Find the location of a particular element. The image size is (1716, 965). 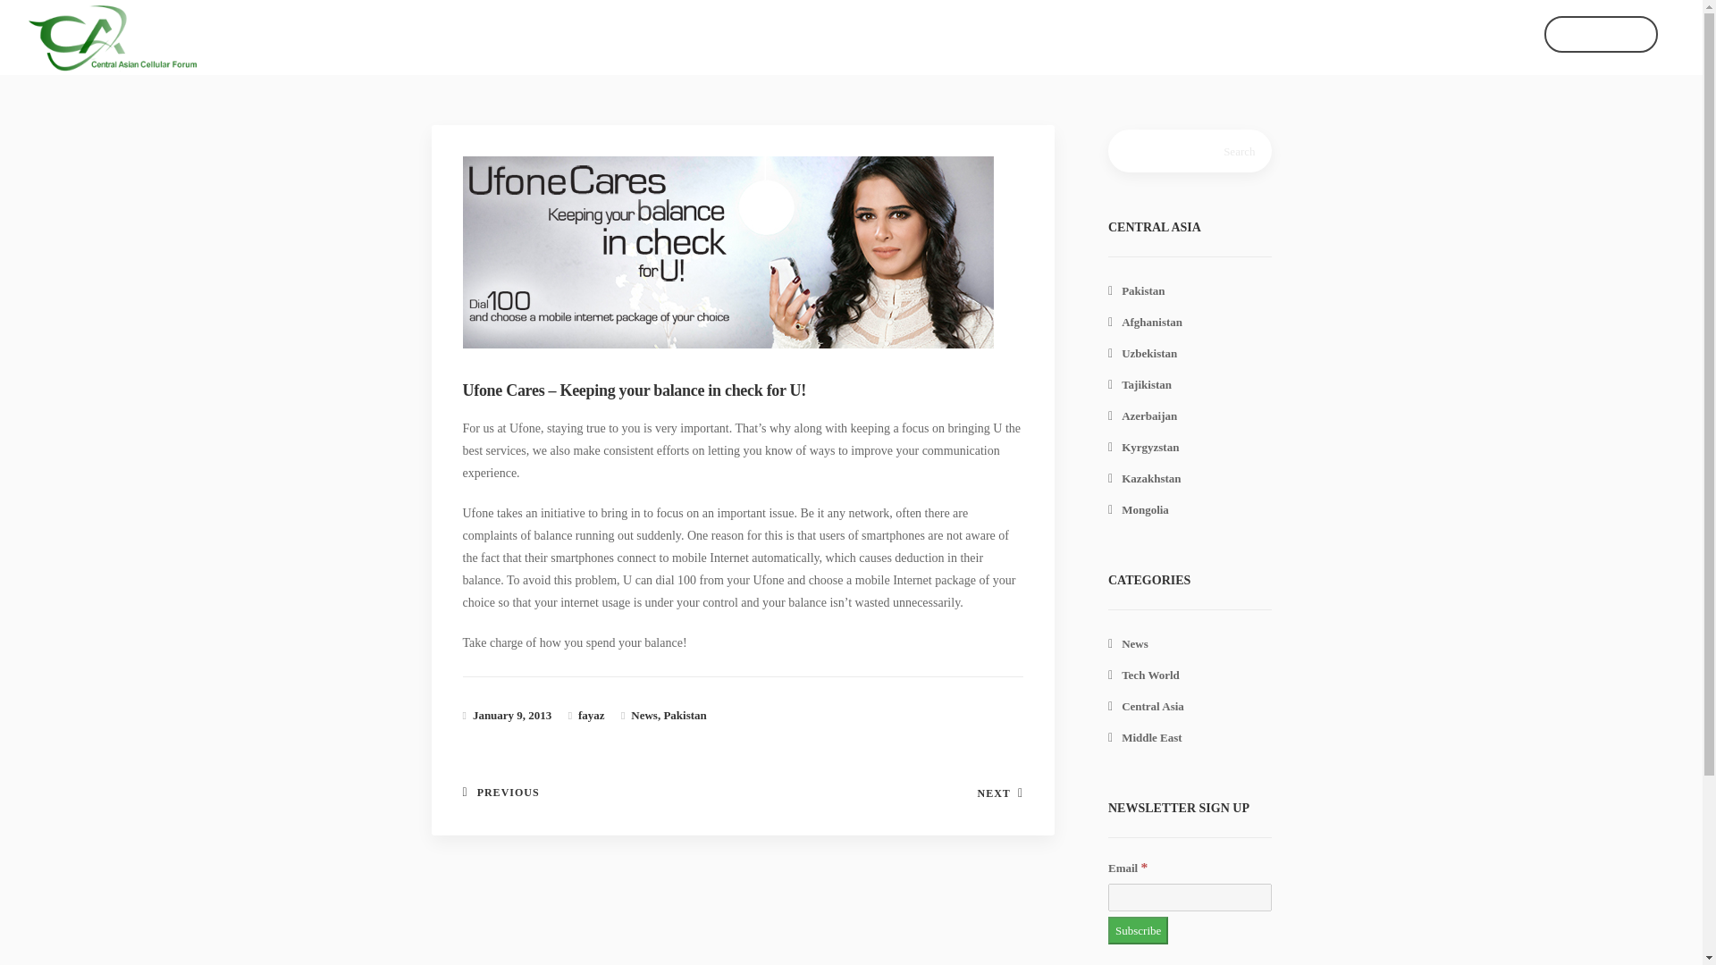

Posts by fayaz is located at coordinates (592, 715).